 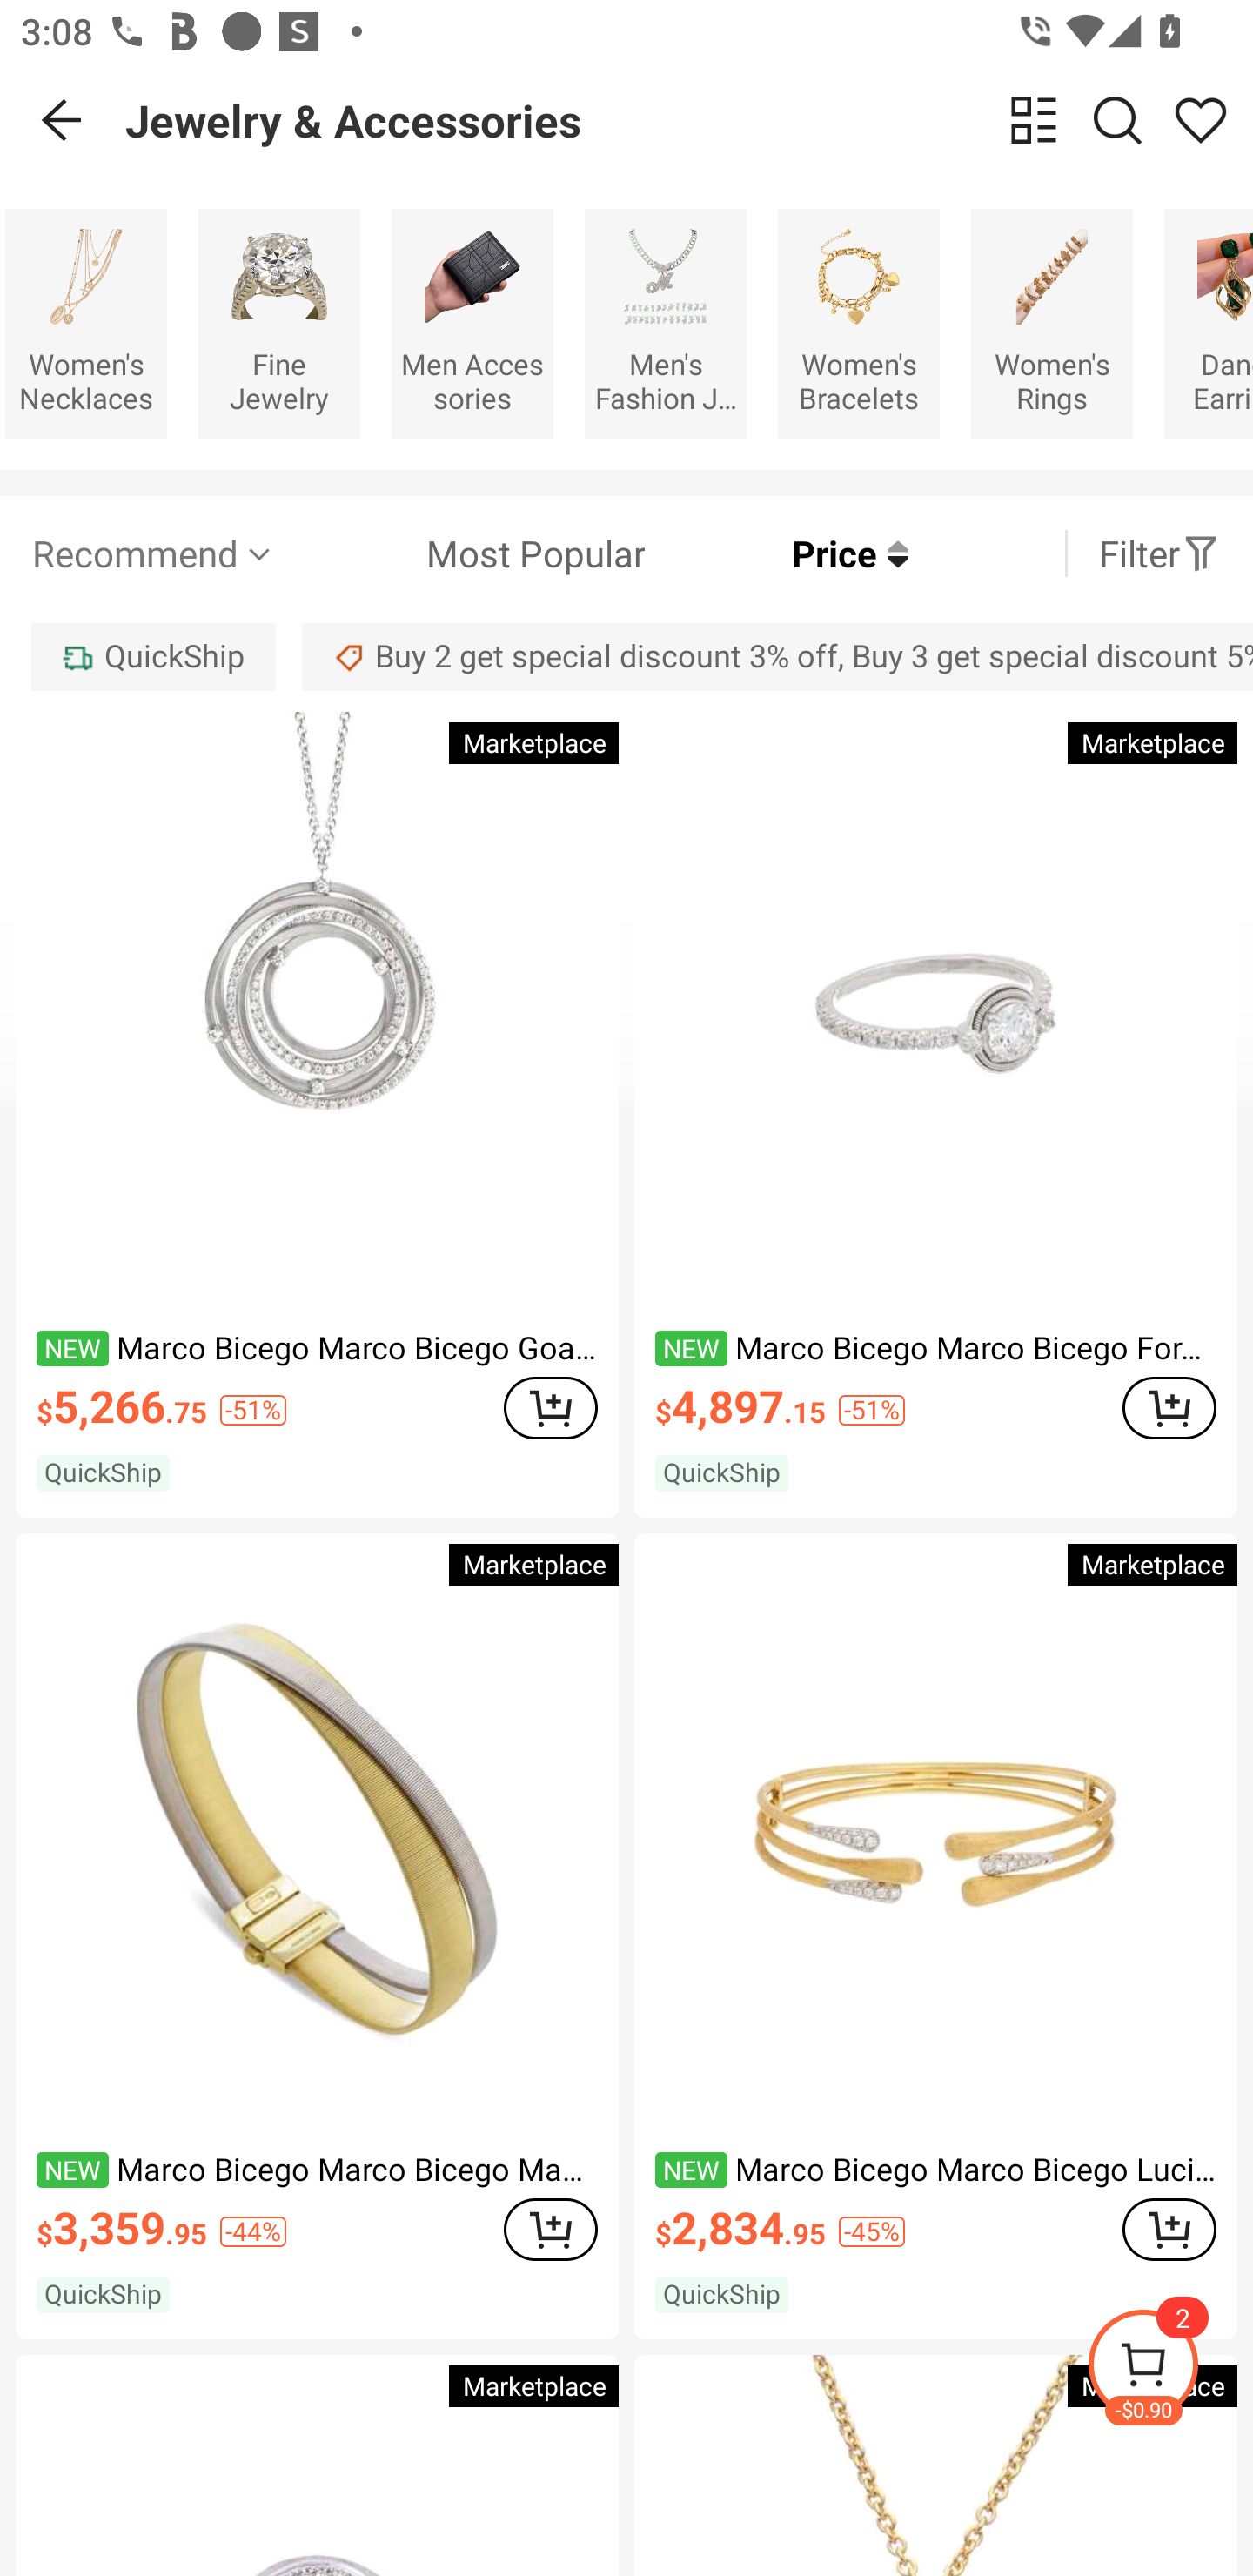 What do you see at coordinates (1169, 2369) in the screenshot?
I see `-$0.90` at bounding box center [1169, 2369].